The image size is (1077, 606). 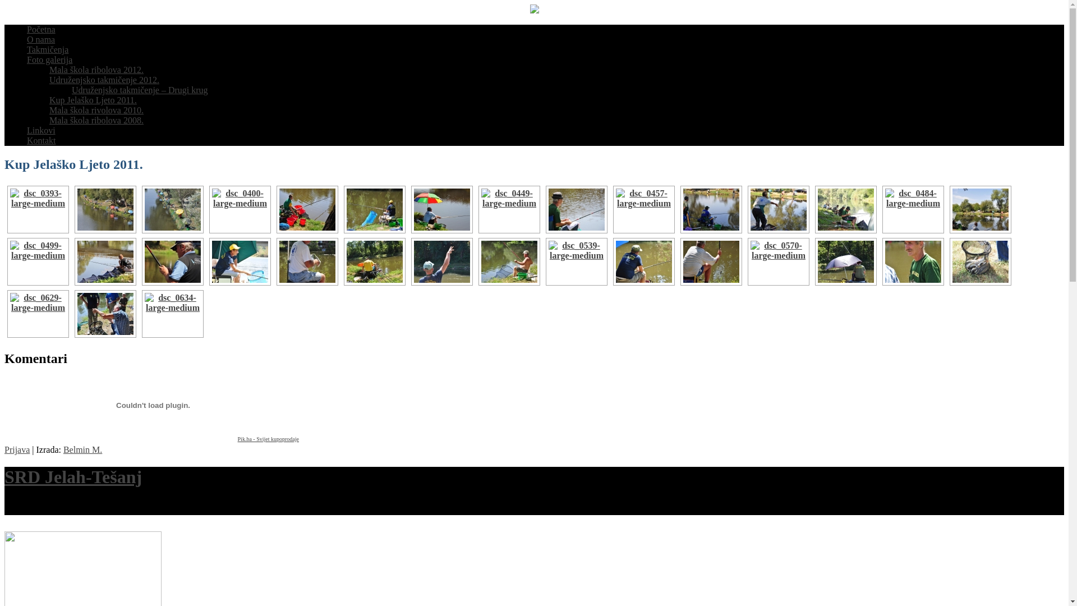 What do you see at coordinates (105, 314) in the screenshot?
I see `dsc_0632-large-medium` at bounding box center [105, 314].